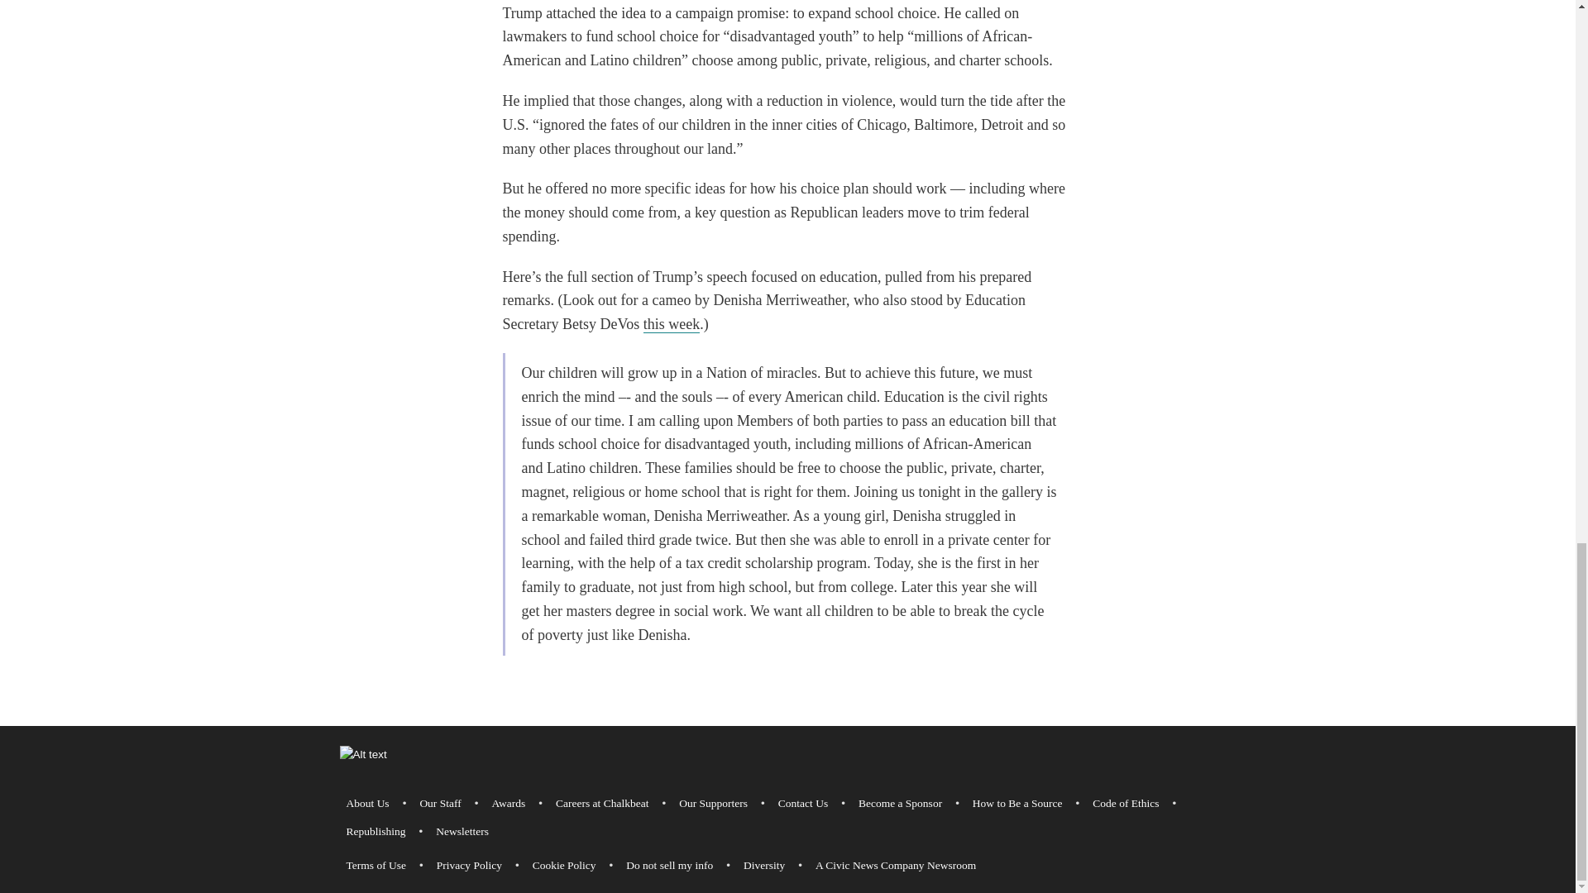 The image size is (1588, 893). Describe the element at coordinates (895, 865) in the screenshot. I see `A Civic News Company Newsroom` at that location.